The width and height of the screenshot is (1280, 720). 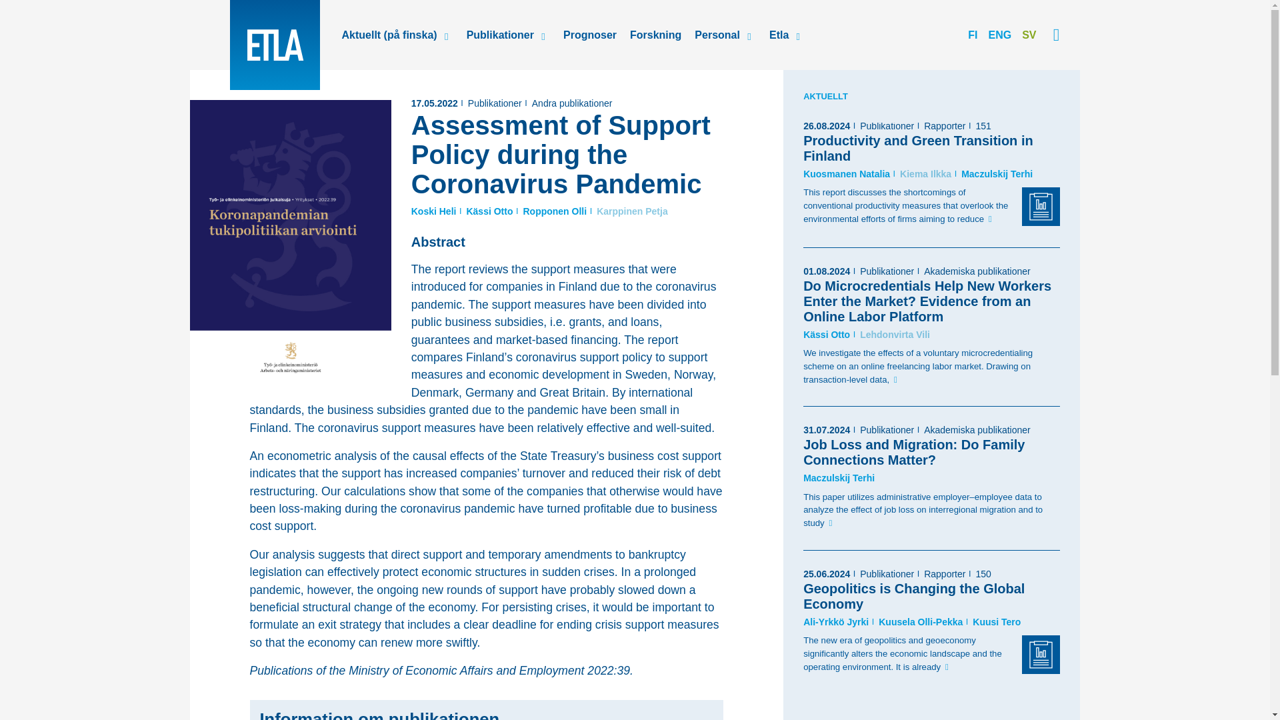 I want to click on Forskning, so click(x=656, y=35).